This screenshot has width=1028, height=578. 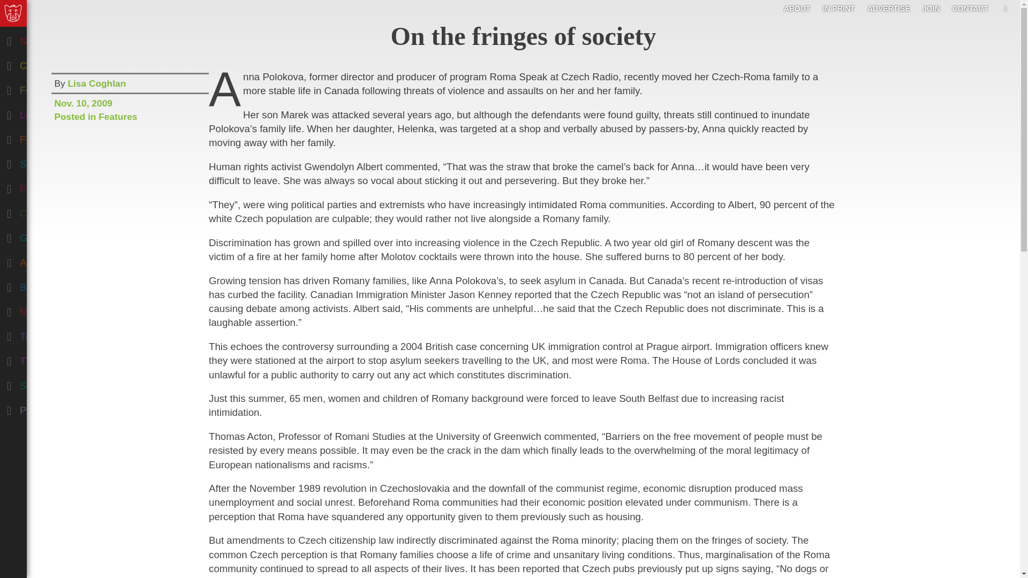 What do you see at coordinates (931, 8) in the screenshot?
I see `JOIN` at bounding box center [931, 8].